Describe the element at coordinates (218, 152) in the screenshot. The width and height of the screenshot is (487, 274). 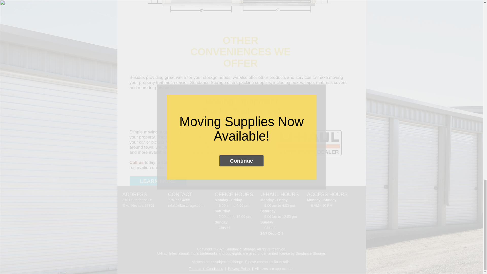
I see `Authorized U-Haul Dealer` at that location.